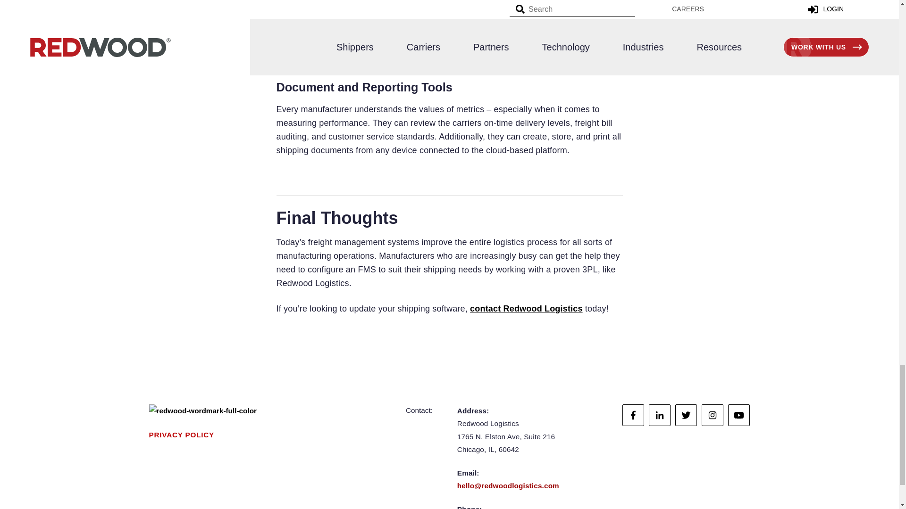 This screenshot has width=906, height=509. What do you see at coordinates (633, 415) in the screenshot?
I see `Facebook` at bounding box center [633, 415].